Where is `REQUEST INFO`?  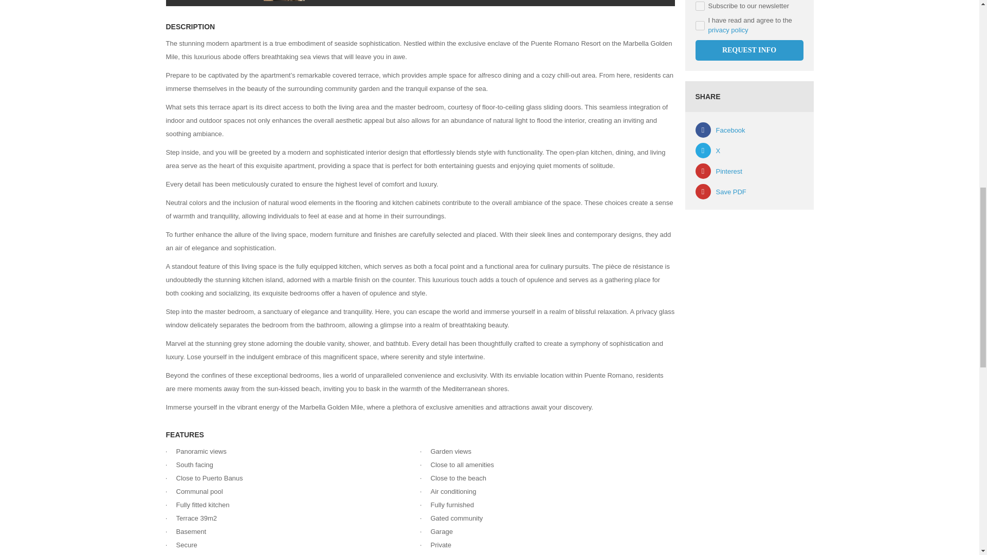
REQUEST INFO is located at coordinates (748, 50).